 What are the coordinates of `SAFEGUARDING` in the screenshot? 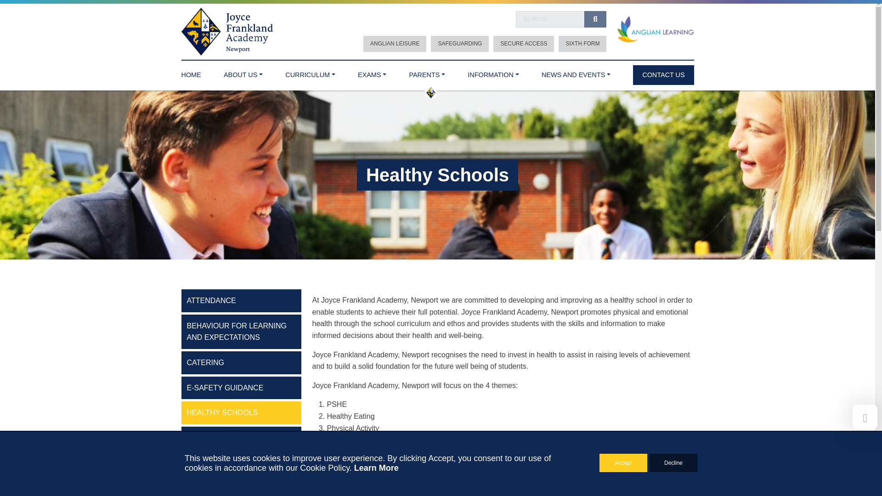 It's located at (459, 44).